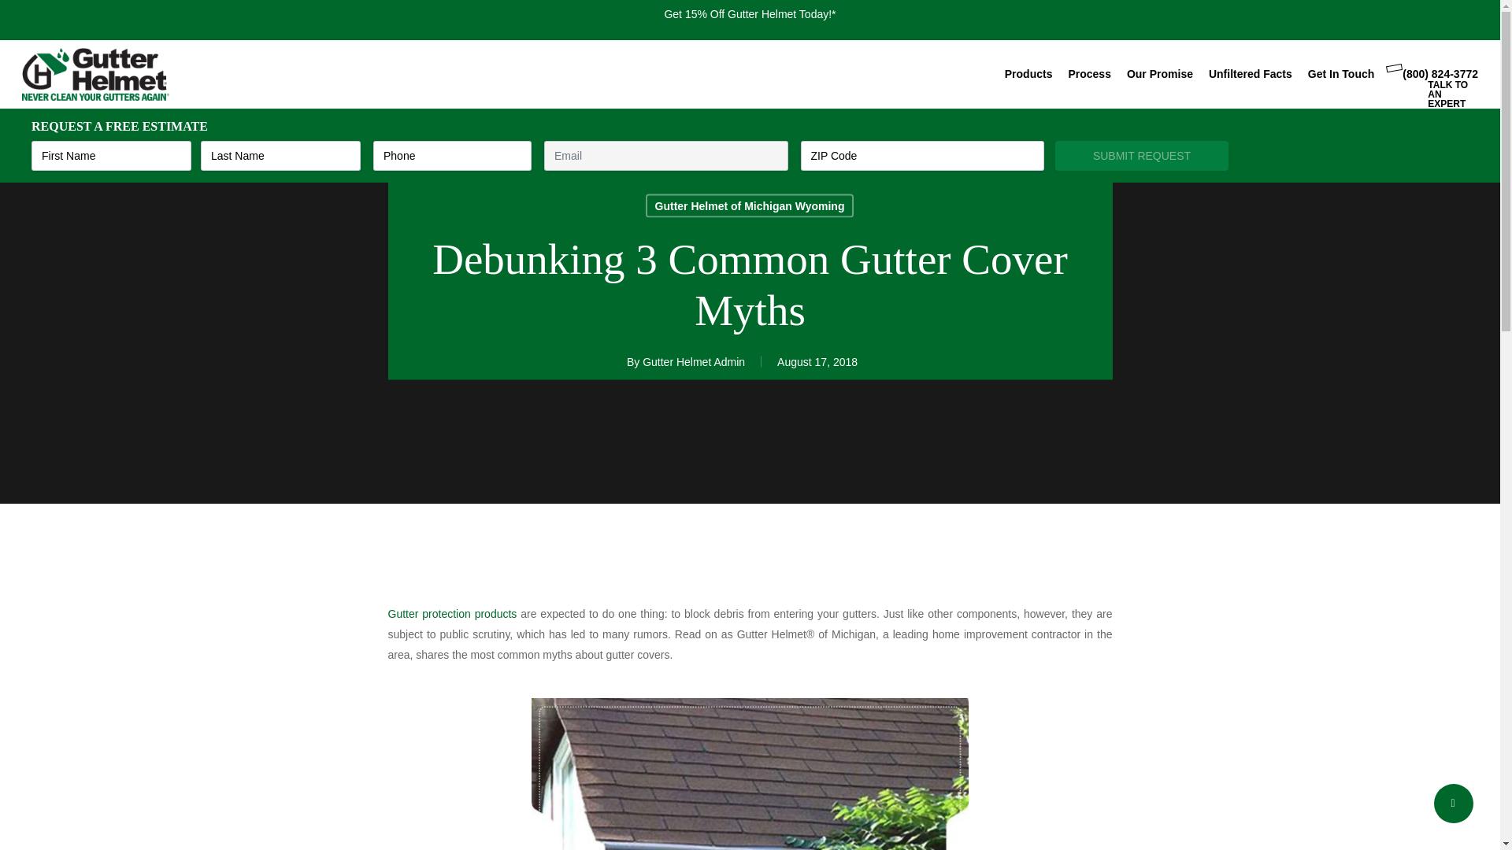 This screenshot has height=850, width=1512. Describe the element at coordinates (1142, 156) in the screenshot. I see `SUBMIT REQUEST` at that location.